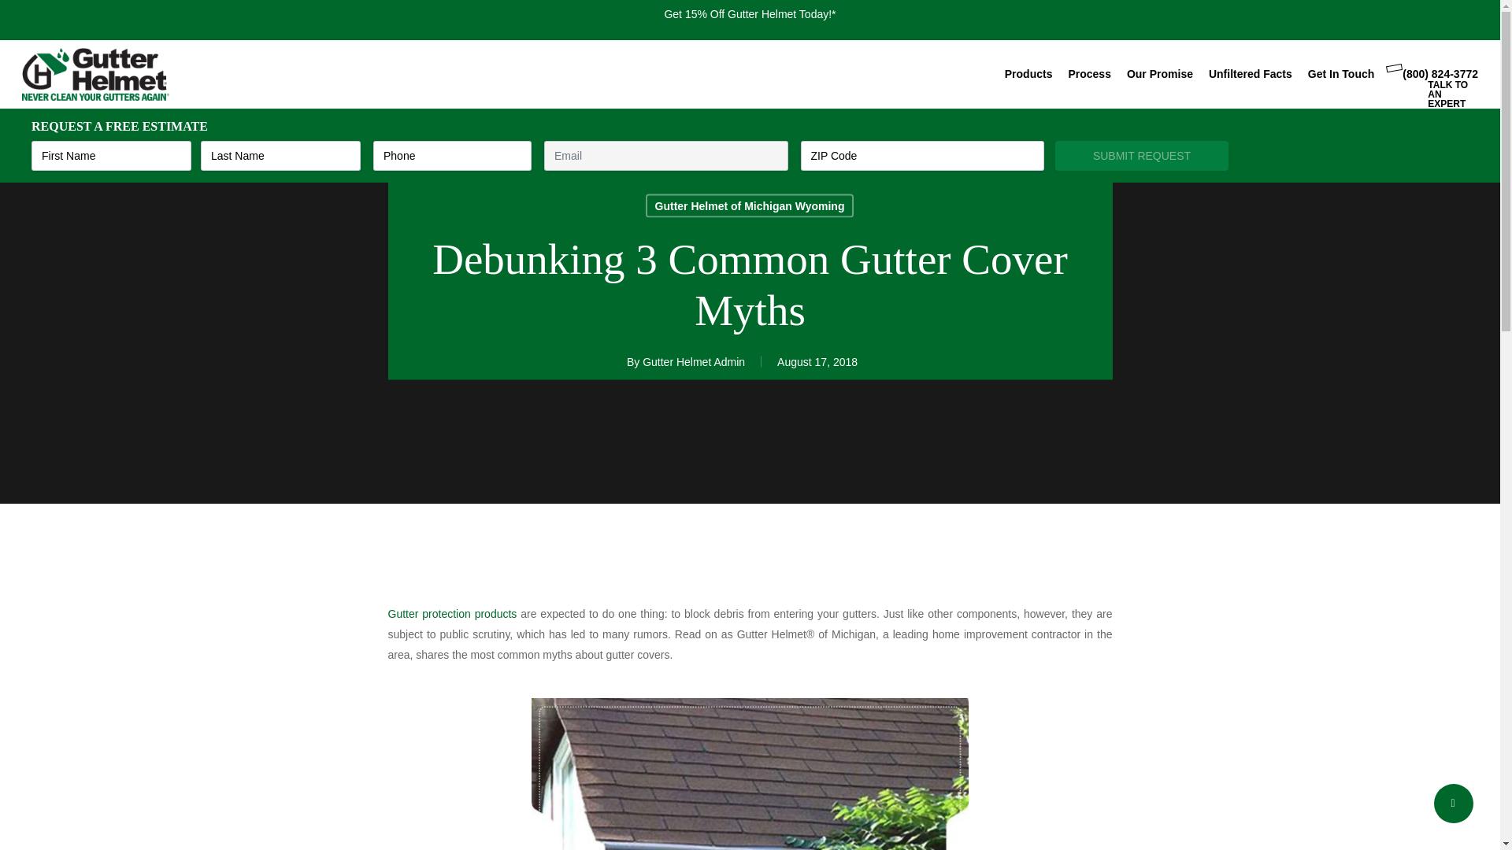 This screenshot has height=850, width=1512. Describe the element at coordinates (1142, 156) in the screenshot. I see `SUBMIT REQUEST` at that location.